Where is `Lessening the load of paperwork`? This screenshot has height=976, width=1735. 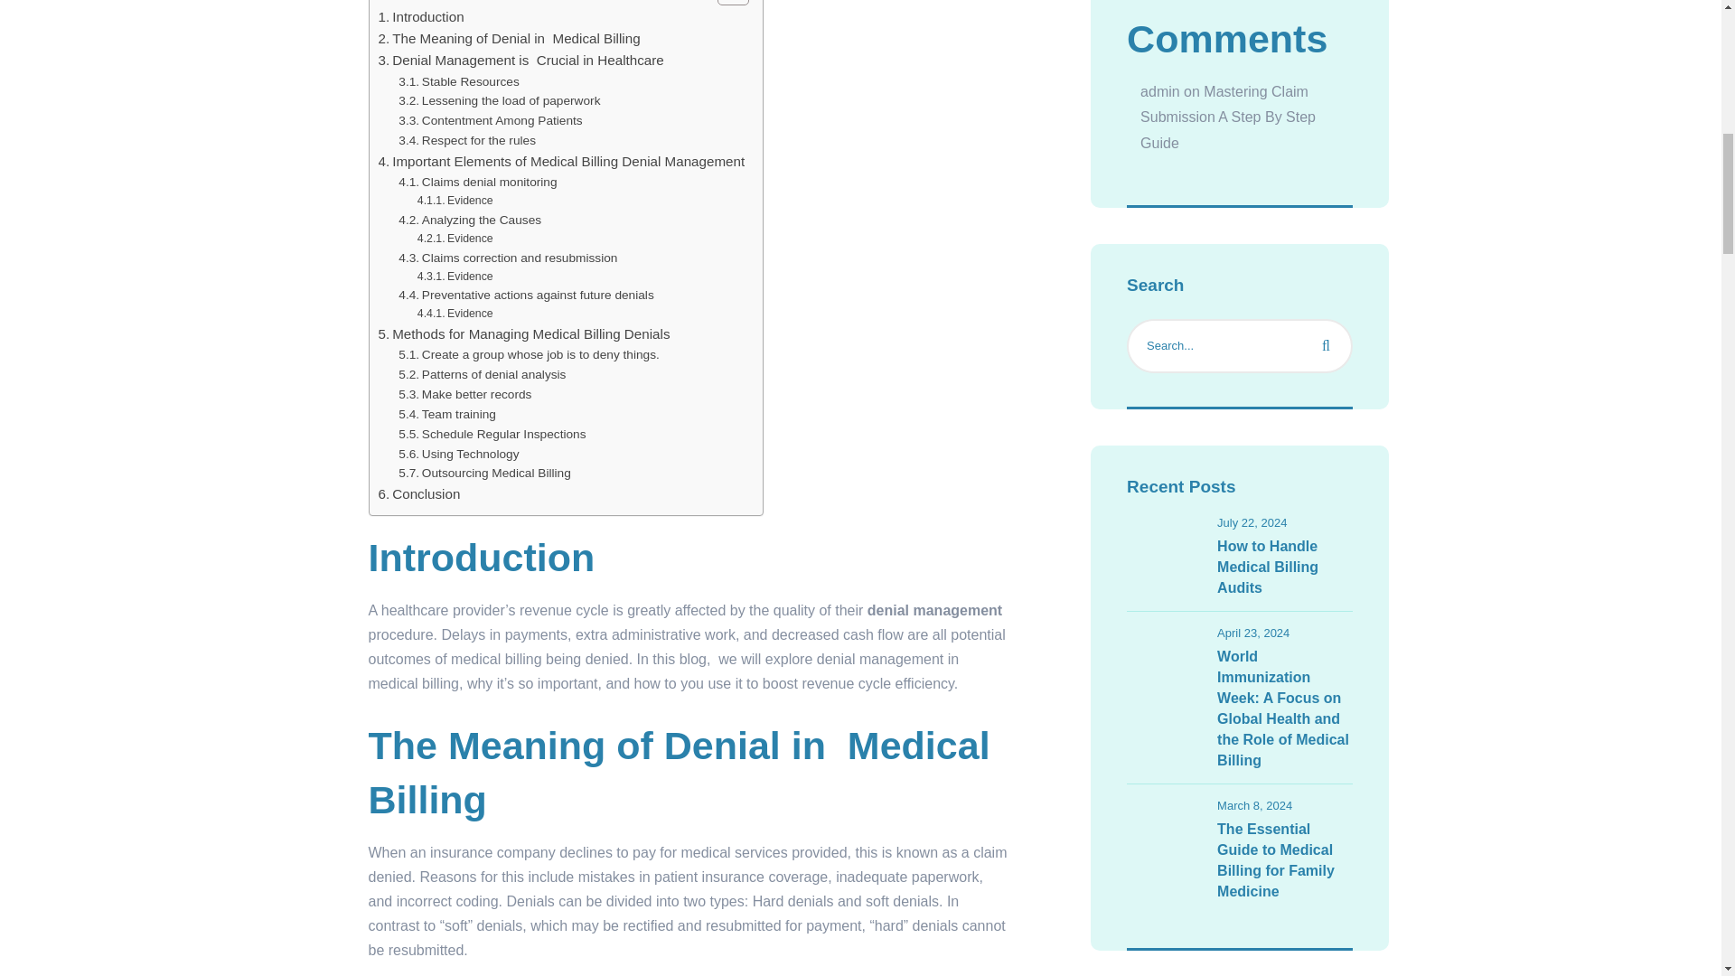 Lessening the load of paperwork is located at coordinates (499, 101).